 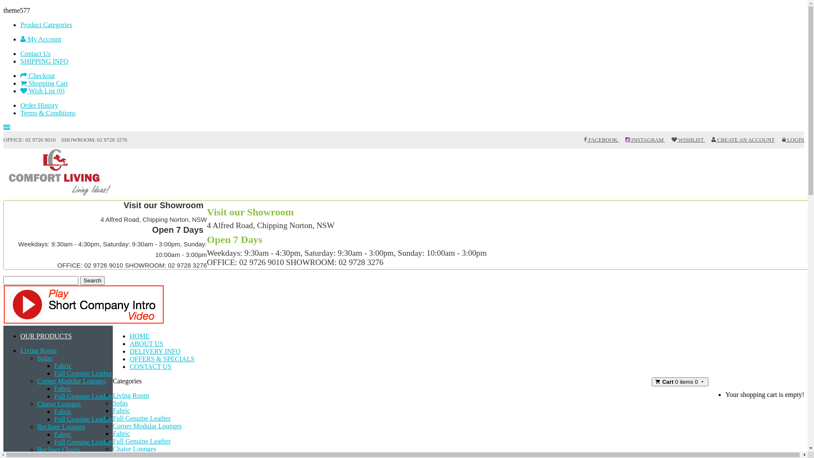 What do you see at coordinates (48, 113) in the screenshot?
I see `Terms & Conditions` at bounding box center [48, 113].